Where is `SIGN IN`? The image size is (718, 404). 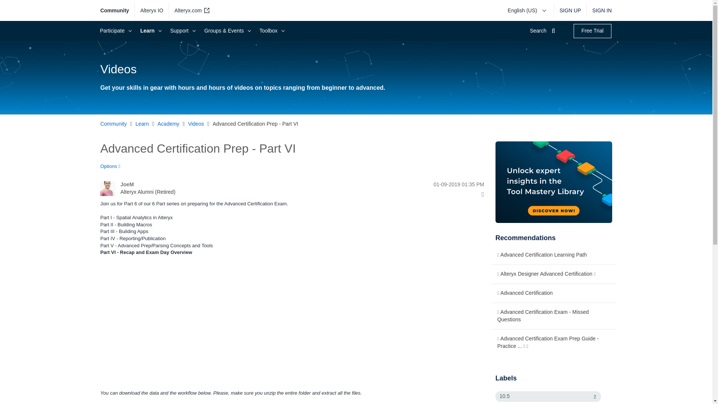
SIGN IN is located at coordinates (599, 10).